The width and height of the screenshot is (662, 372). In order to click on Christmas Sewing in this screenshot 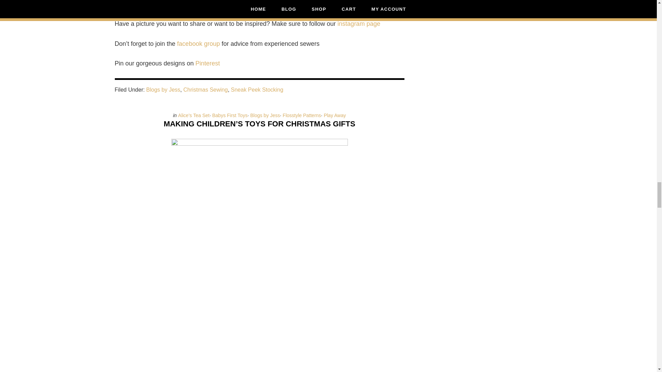, I will do `click(205, 90)`.